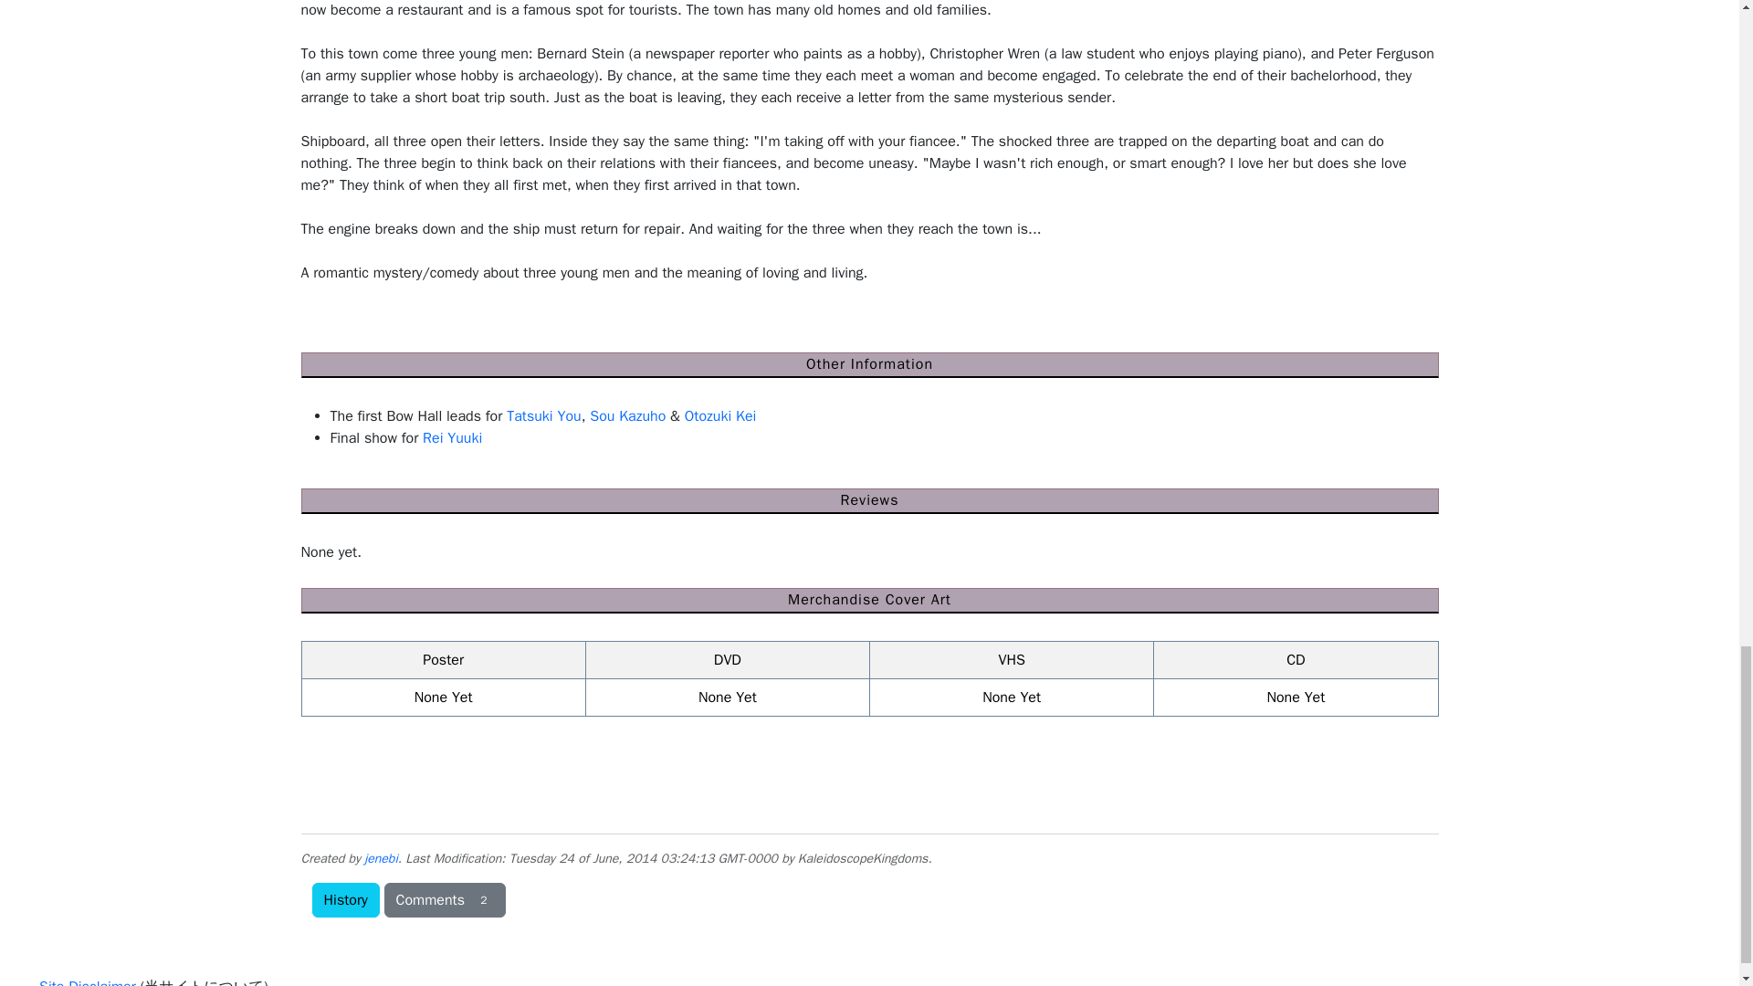 Image resolution: width=1753 pixels, height=986 pixels. Describe the element at coordinates (721, 416) in the screenshot. I see `Otozuki Kei` at that location.